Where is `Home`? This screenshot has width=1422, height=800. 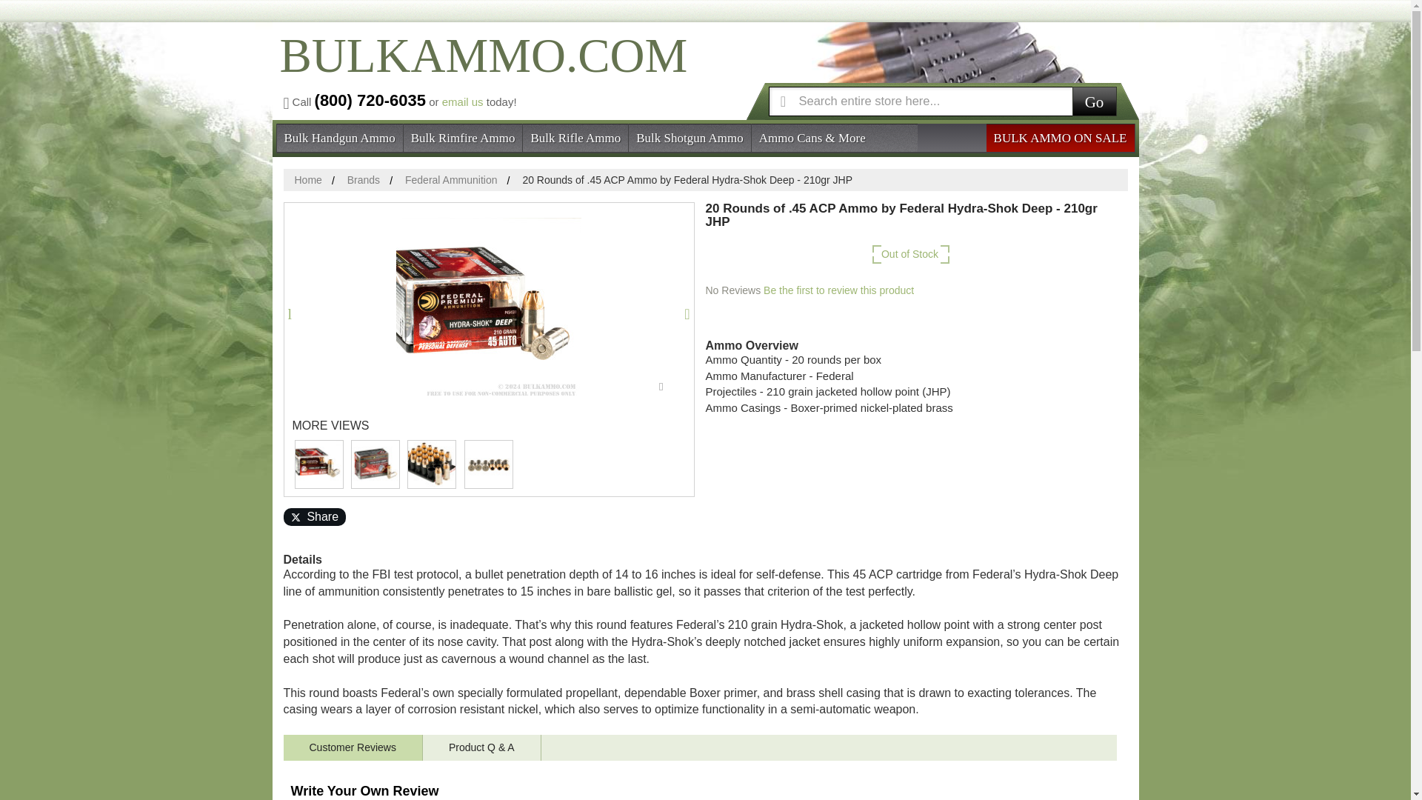
Home is located at coordinates (308, 179).